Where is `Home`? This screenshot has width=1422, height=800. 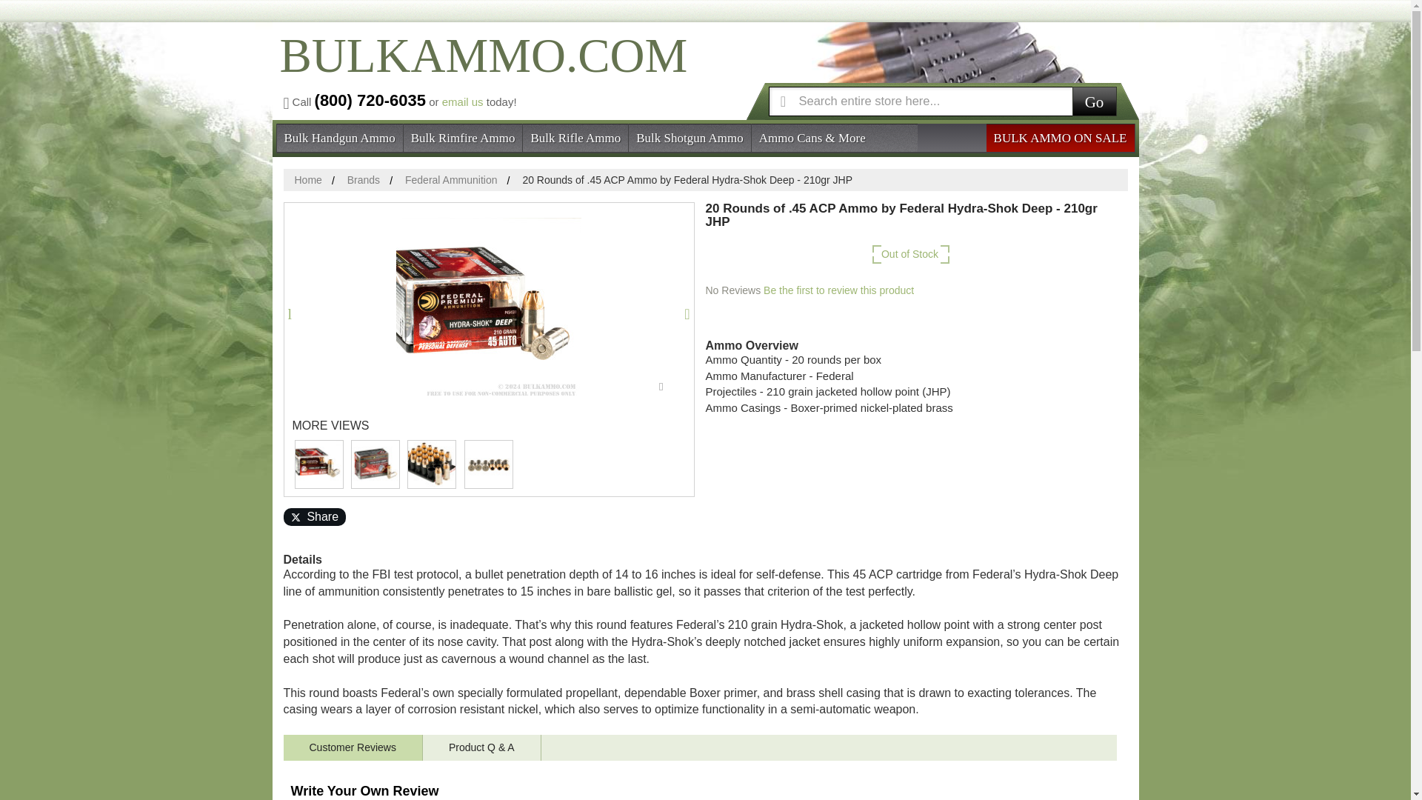
Home is located at coordinates (308, 179).